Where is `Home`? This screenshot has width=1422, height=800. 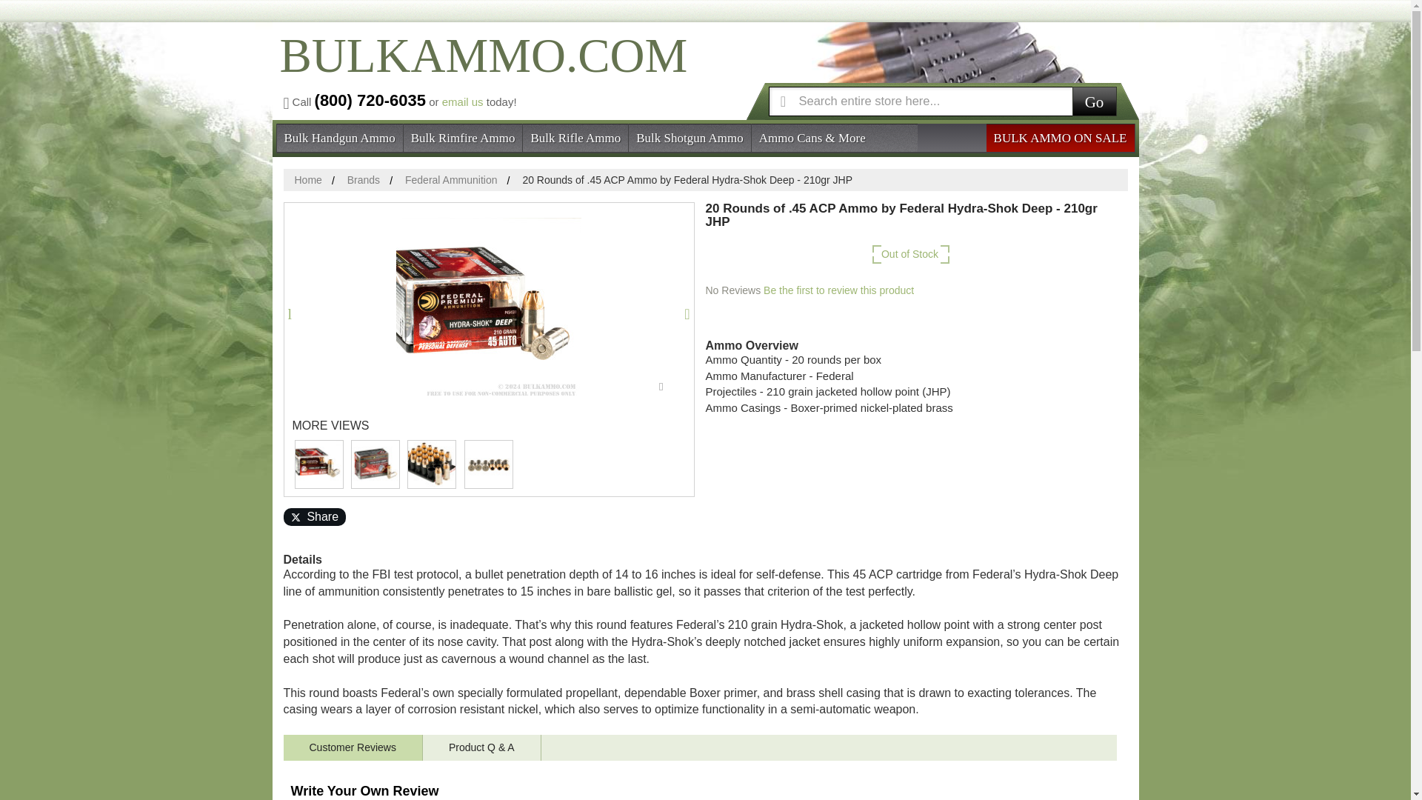
Home is located at coordinates (308, 179).